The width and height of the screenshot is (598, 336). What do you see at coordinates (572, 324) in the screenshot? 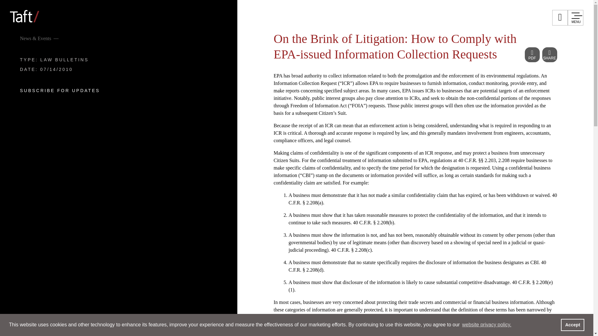
I see `Accept` at bounding box center [572, 324].